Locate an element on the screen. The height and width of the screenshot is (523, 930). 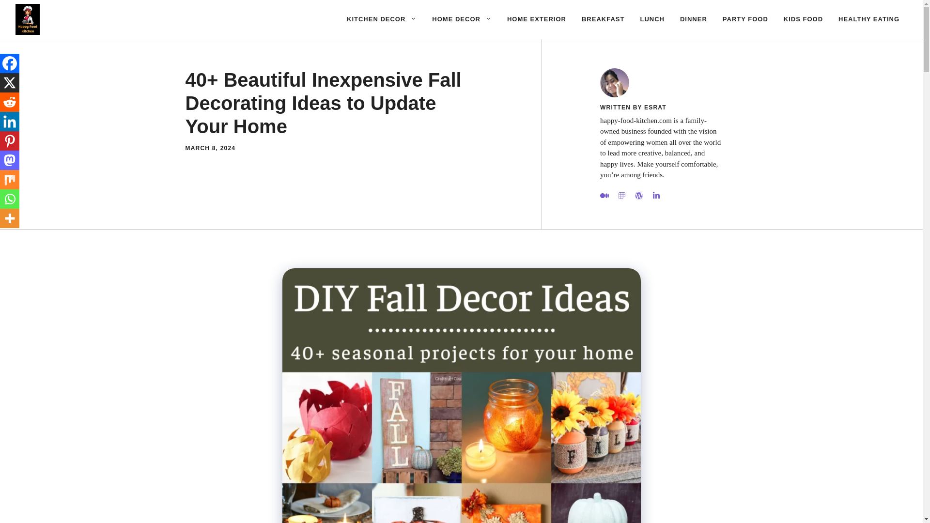
KIDS FOOD is located at coordinates (803, 19).